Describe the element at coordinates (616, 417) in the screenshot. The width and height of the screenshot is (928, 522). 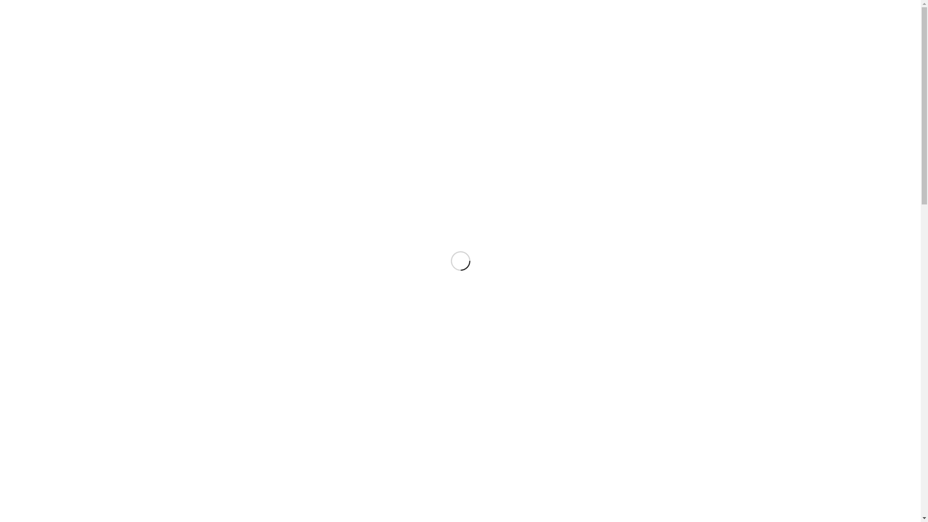
I see `CourseGuide_306x165_02_02` at that location.